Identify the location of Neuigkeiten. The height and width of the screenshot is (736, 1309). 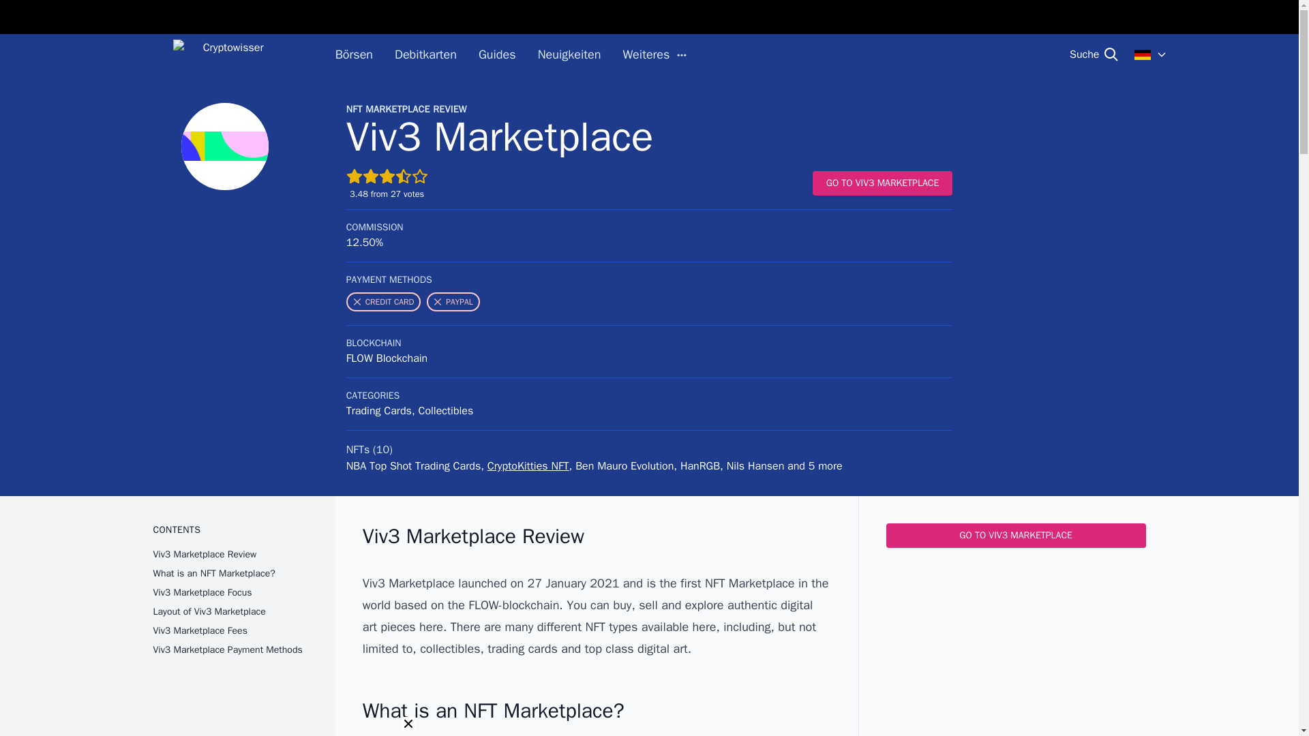
(569, 55).